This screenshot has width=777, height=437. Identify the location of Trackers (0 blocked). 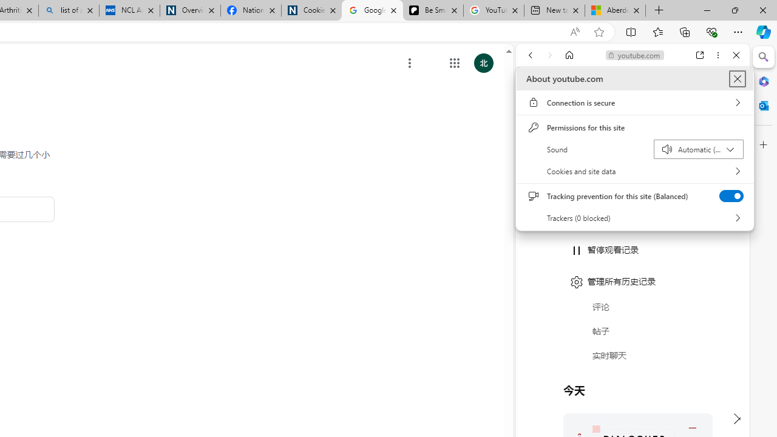
(635, 218).